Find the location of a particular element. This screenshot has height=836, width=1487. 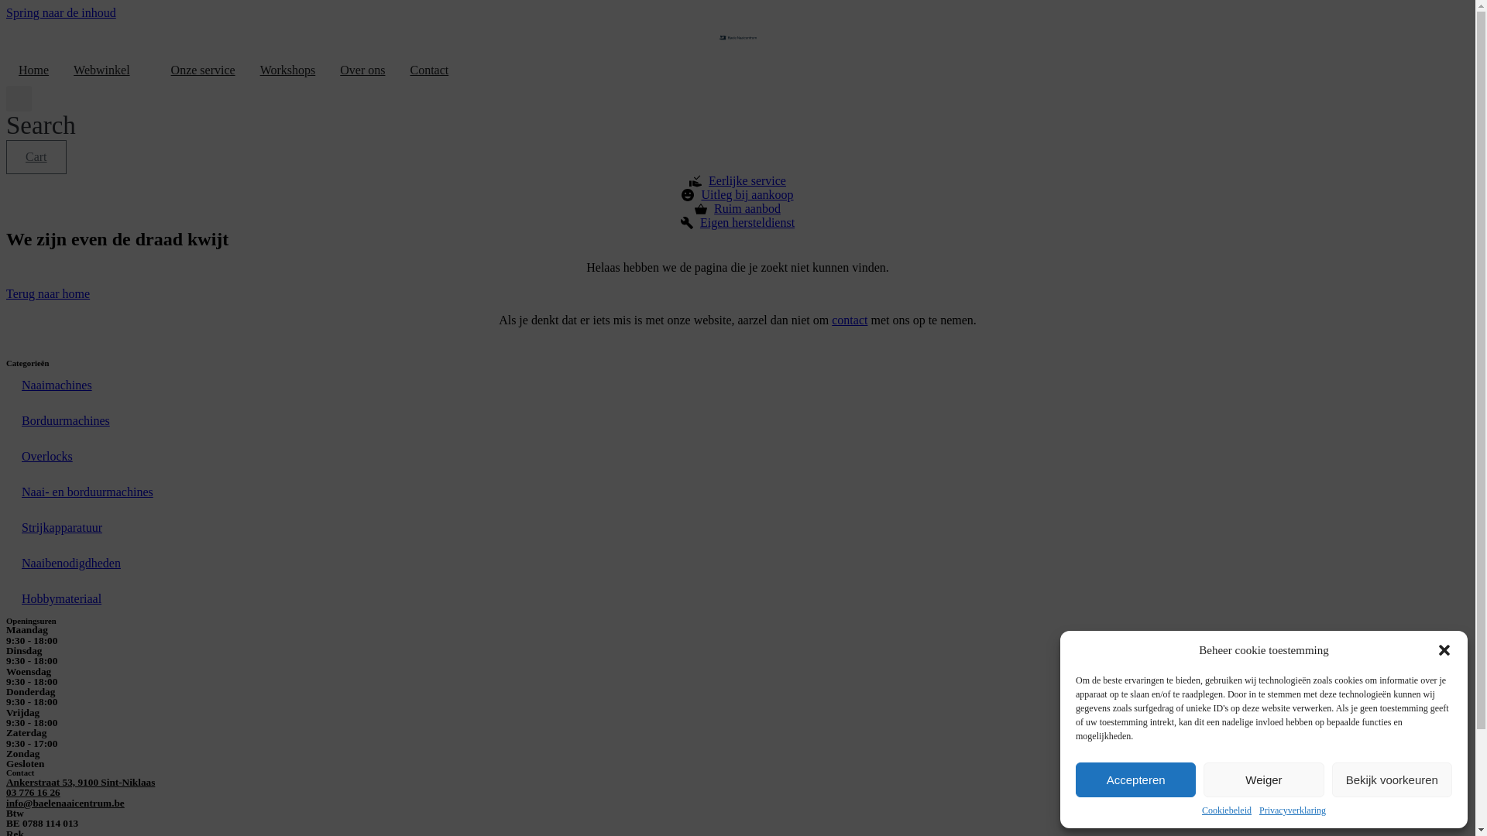

Webwinkel is located at coordinates (101, 70).